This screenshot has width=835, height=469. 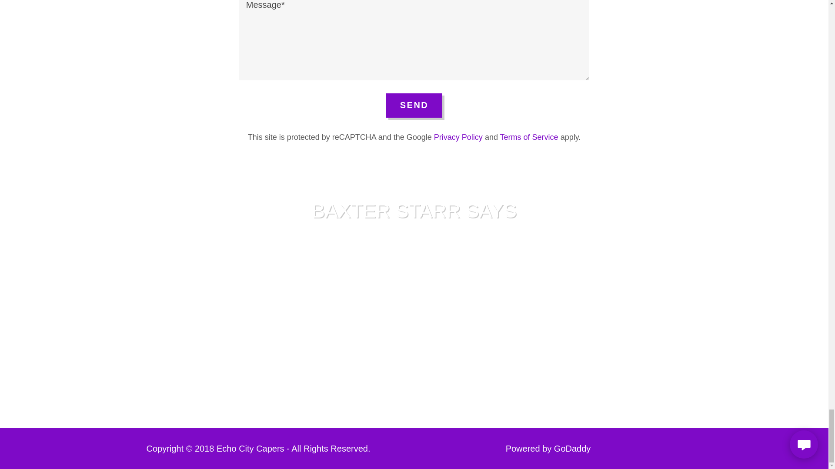 I want to click on Terms of Service, so click(x=529, y=137).